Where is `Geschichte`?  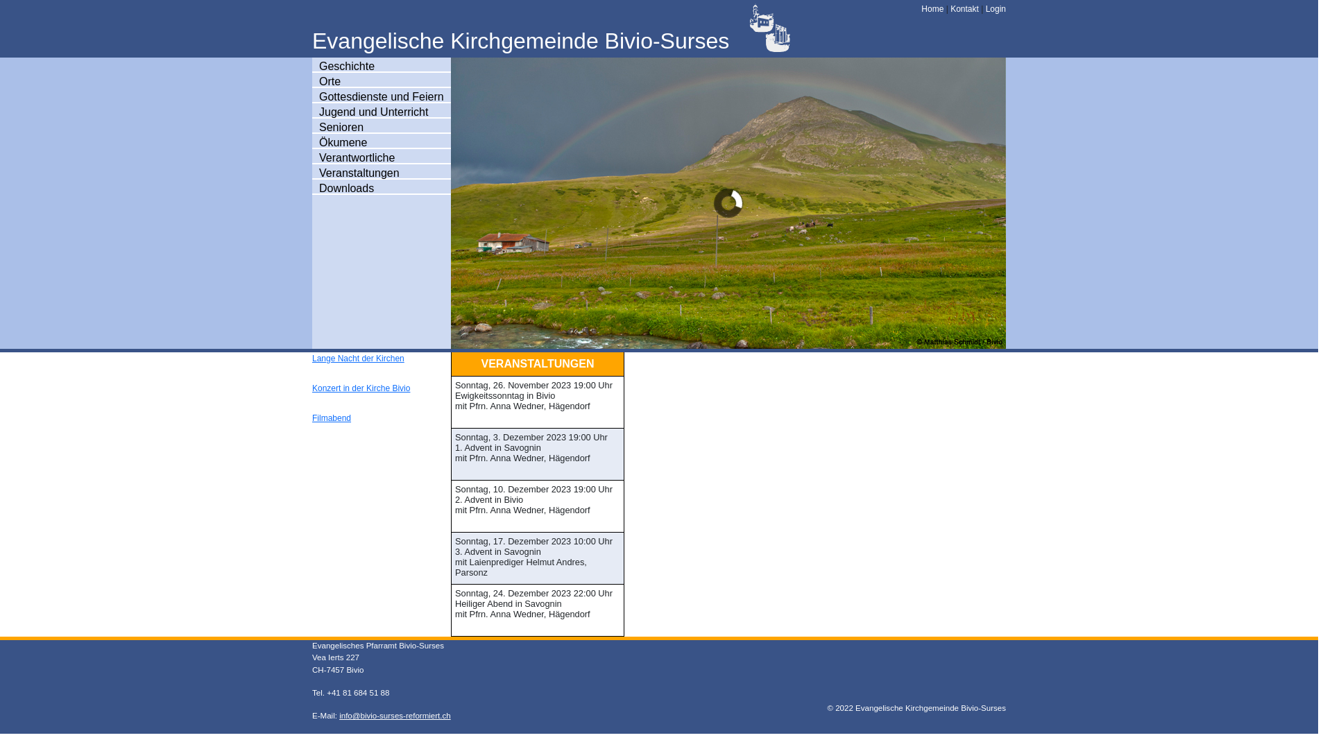
Geschichte is located at coordinates (347, 67).